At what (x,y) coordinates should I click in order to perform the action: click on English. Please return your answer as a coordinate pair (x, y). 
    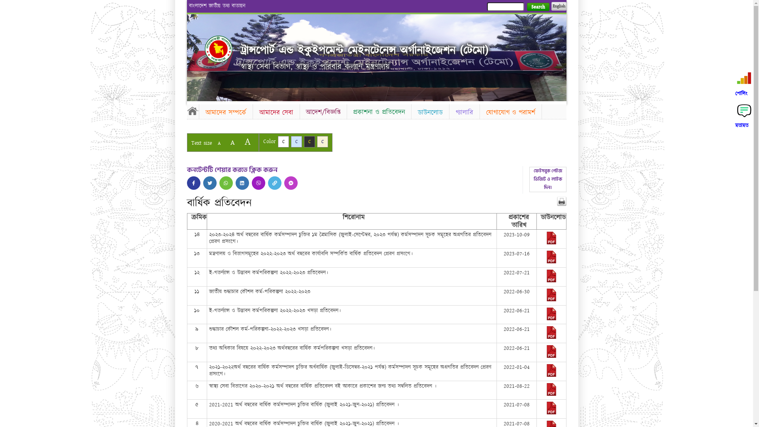
    Looking at the image, I should click on (559, 6).